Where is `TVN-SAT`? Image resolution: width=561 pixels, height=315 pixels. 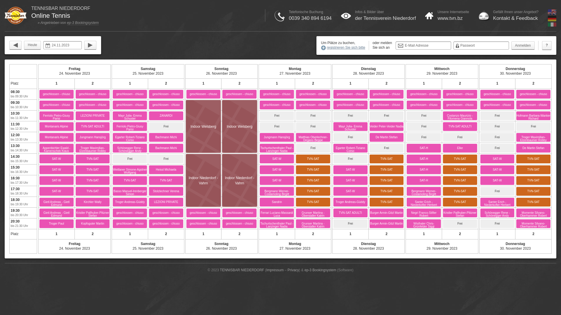 TVN-SAT is located at coordinates (460, 181).